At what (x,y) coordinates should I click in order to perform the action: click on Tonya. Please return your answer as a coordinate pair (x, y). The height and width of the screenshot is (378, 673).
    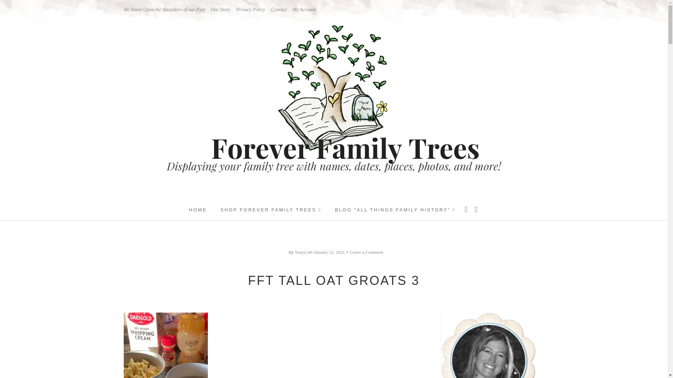
    Looking at the image, I should click on (300, 252).